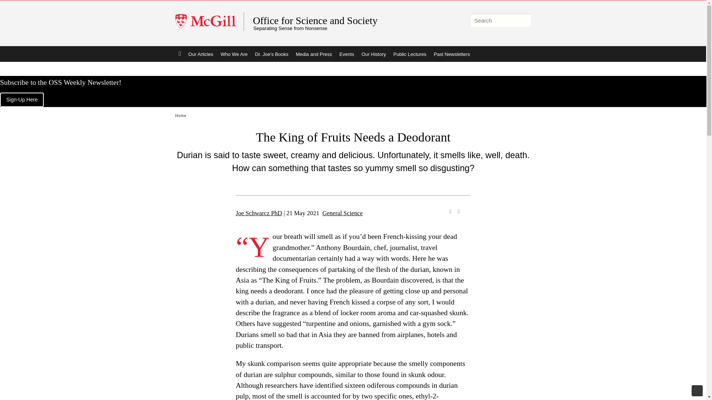 This screenshot has height=400, width=712. Describe the element at coordinates (259, 213) in the screenshot. I see `Joe Schwarcz PhD` at that location.